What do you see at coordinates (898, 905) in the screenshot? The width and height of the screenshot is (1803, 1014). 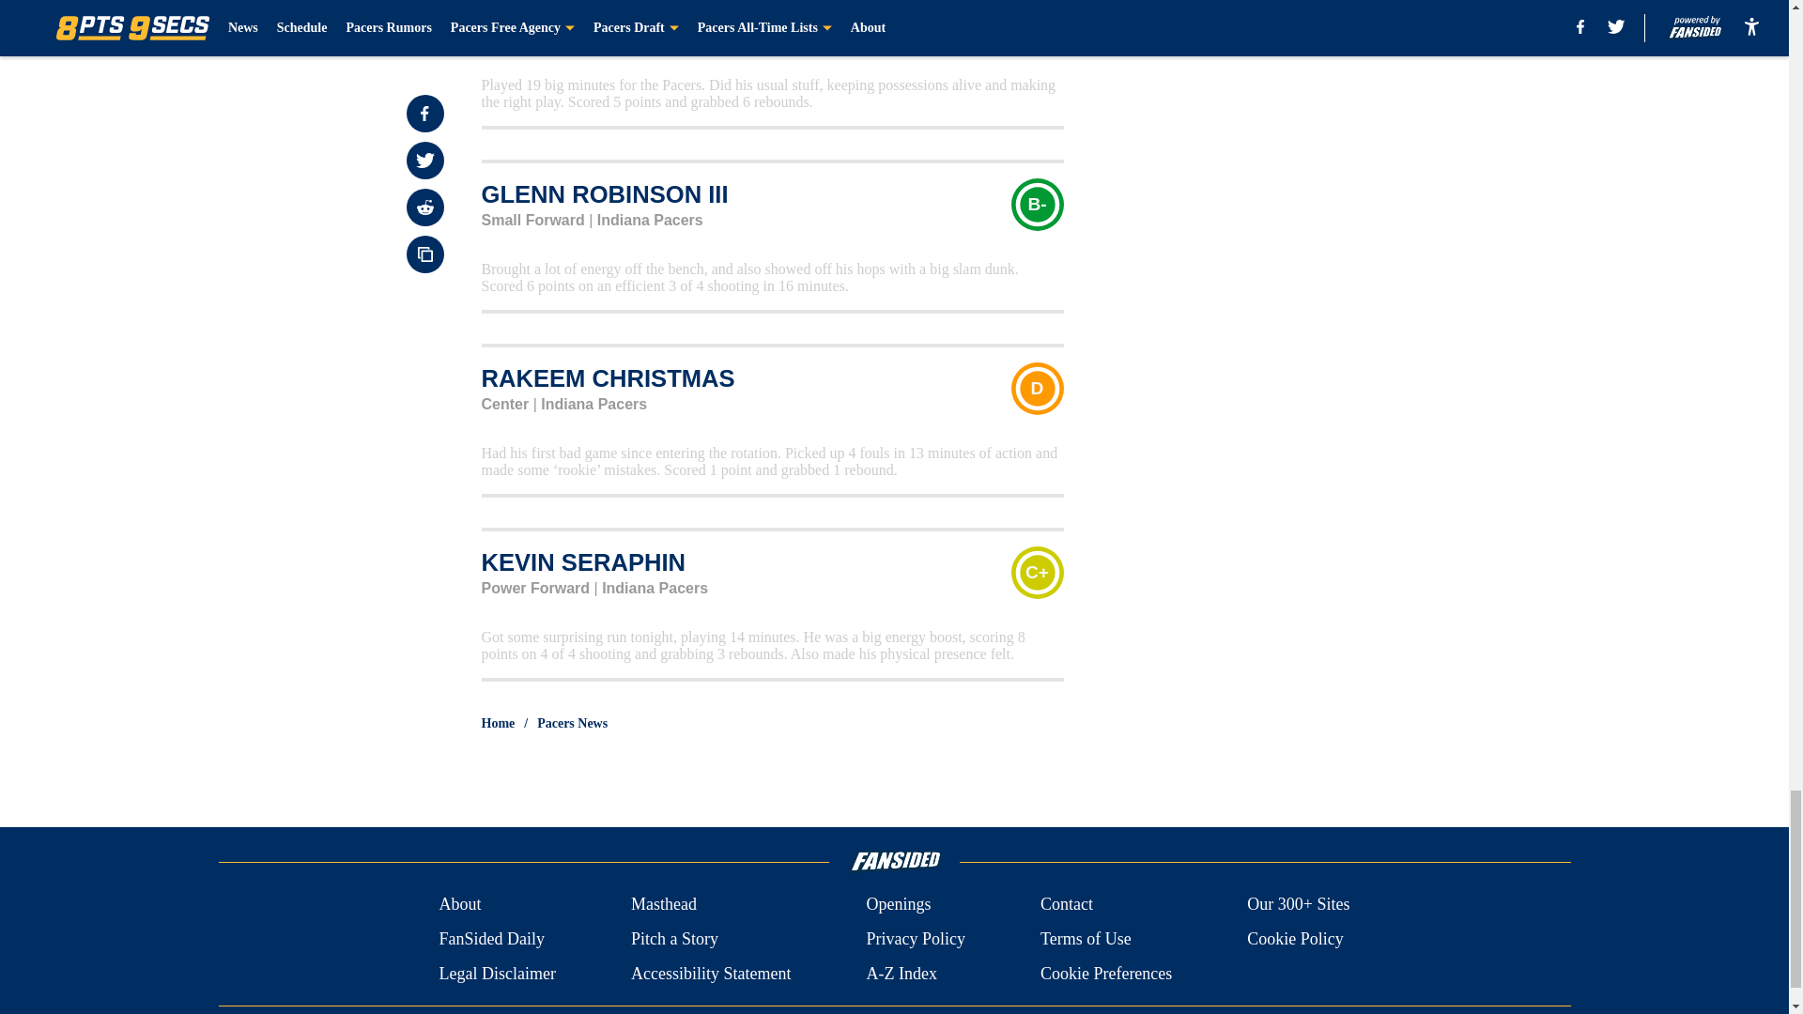 I see `Openings` at bounding box center [898, 905].